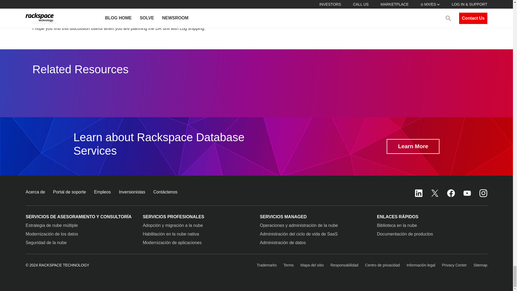 The height and width of the screenshot is (291, 517). I want to click on Empleos, so click(102, 192).